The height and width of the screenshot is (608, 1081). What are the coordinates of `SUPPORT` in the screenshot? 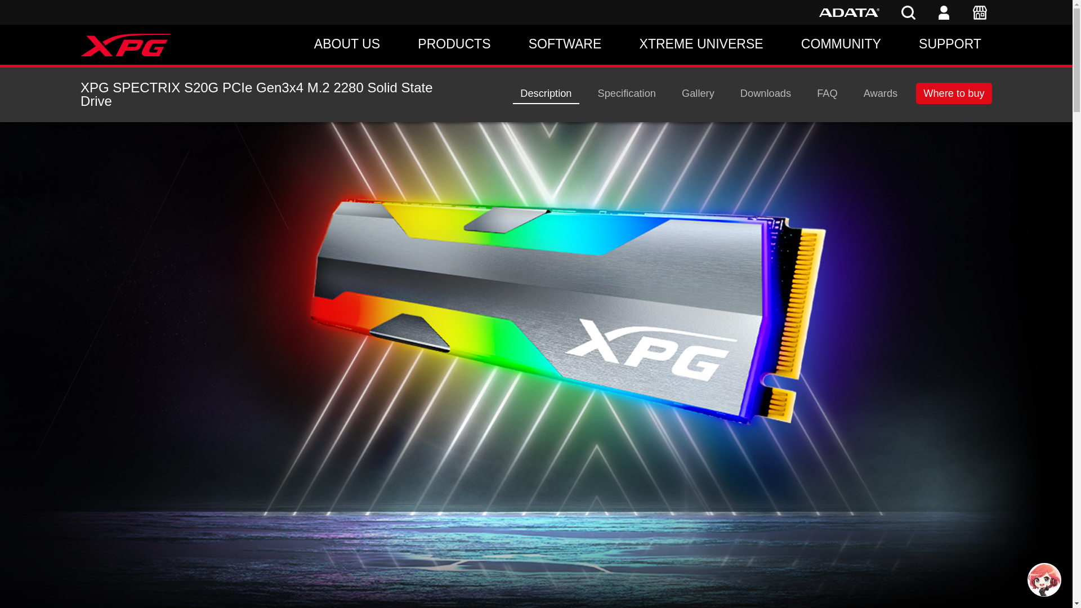 It's located at (950, 44).